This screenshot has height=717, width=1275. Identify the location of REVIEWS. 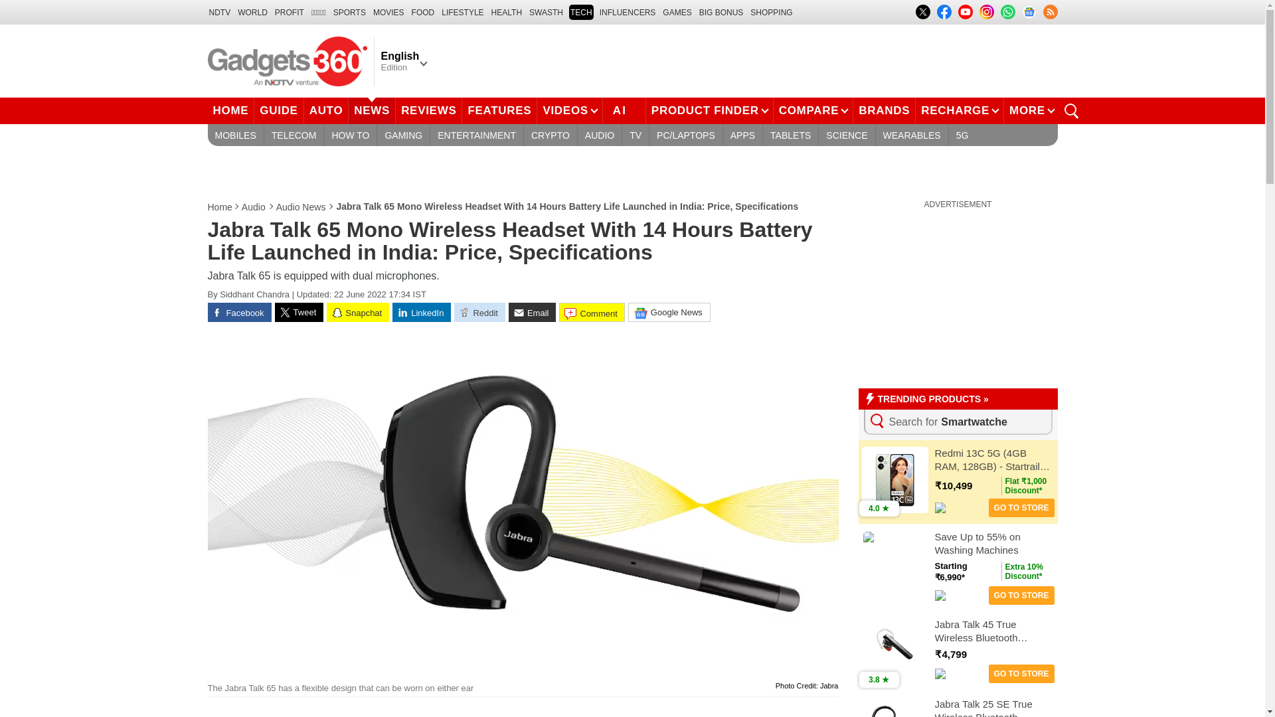
(428, 110).